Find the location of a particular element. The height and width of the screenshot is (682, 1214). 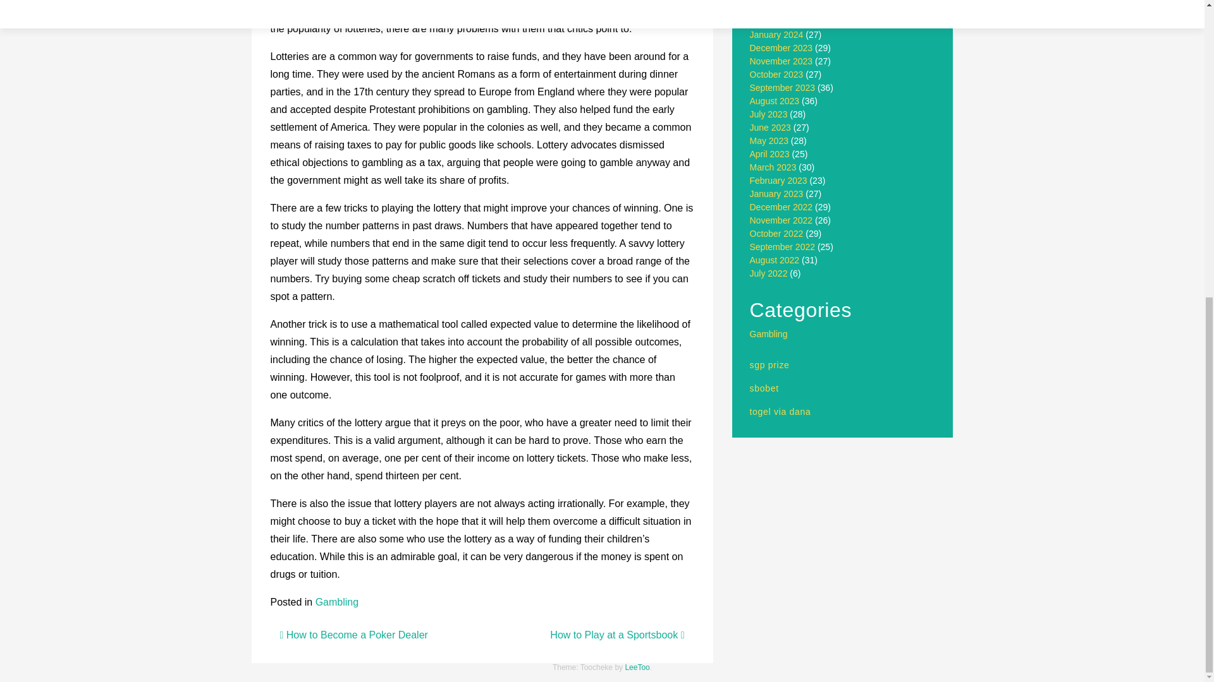

August 2023 is located at coordinates (775, 101).